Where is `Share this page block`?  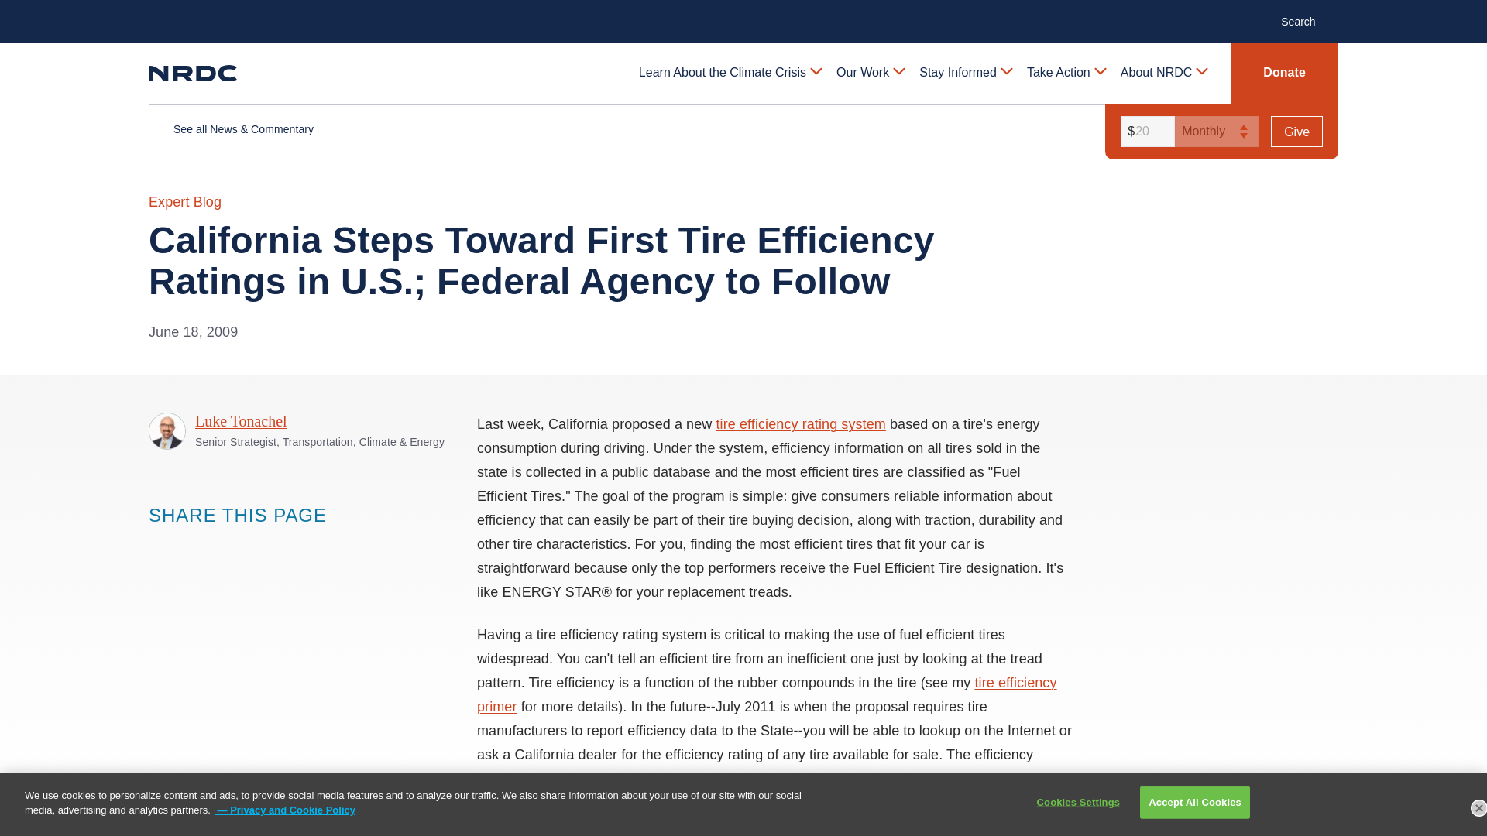 Share this page block is located at coordinates (160, 545).